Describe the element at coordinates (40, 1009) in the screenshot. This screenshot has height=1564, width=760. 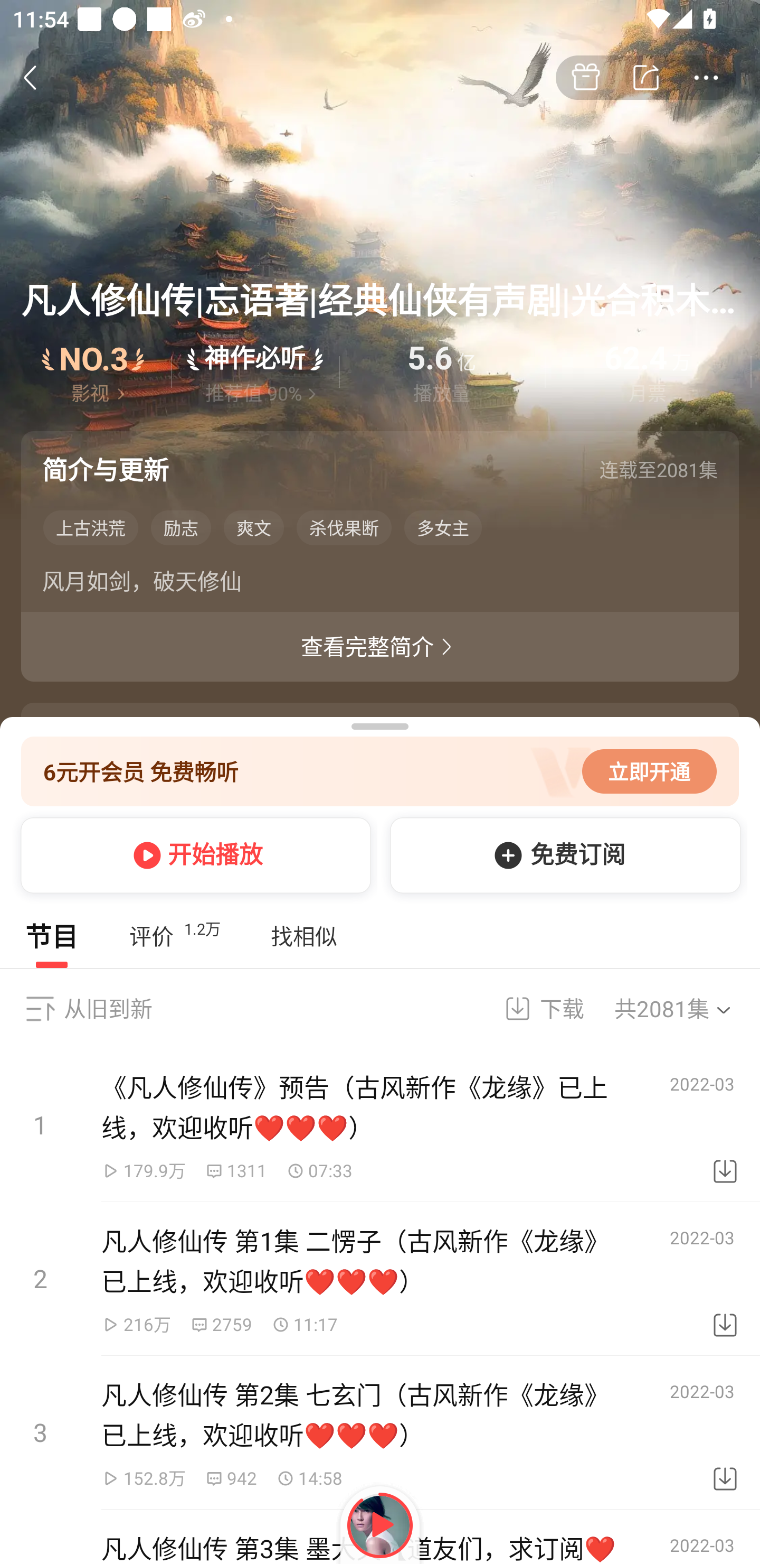
I see `排序，从旧到新` at that location.